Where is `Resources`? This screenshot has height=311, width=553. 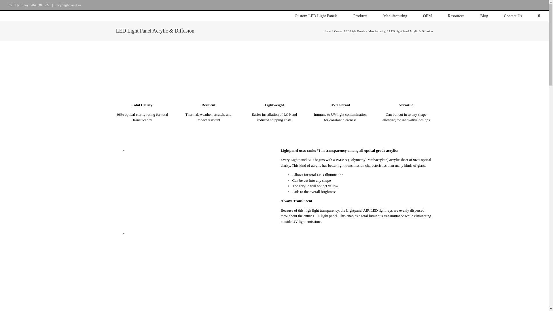
Resources is located at coordinates (456, 16).